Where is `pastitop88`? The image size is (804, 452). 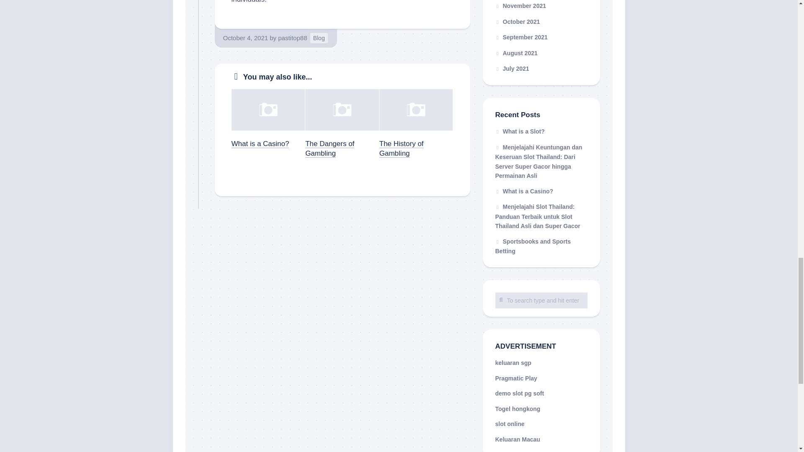
pastitop88 is located at coordinates (292, 38).